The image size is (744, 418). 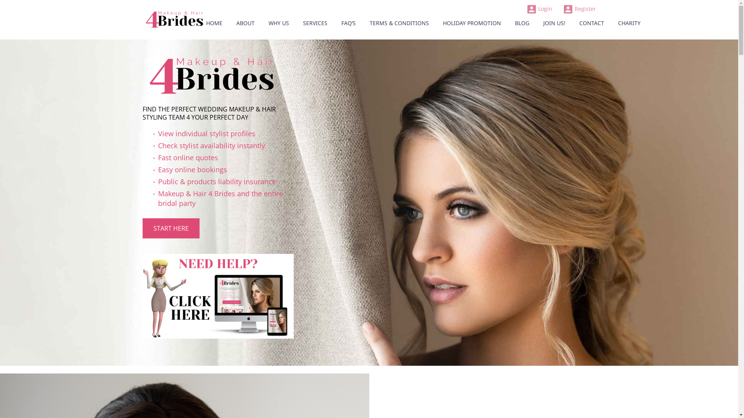 What do you see at coordinates (539, 9) in the screenshot?
I see `Login` at bounding box center [539, 9].